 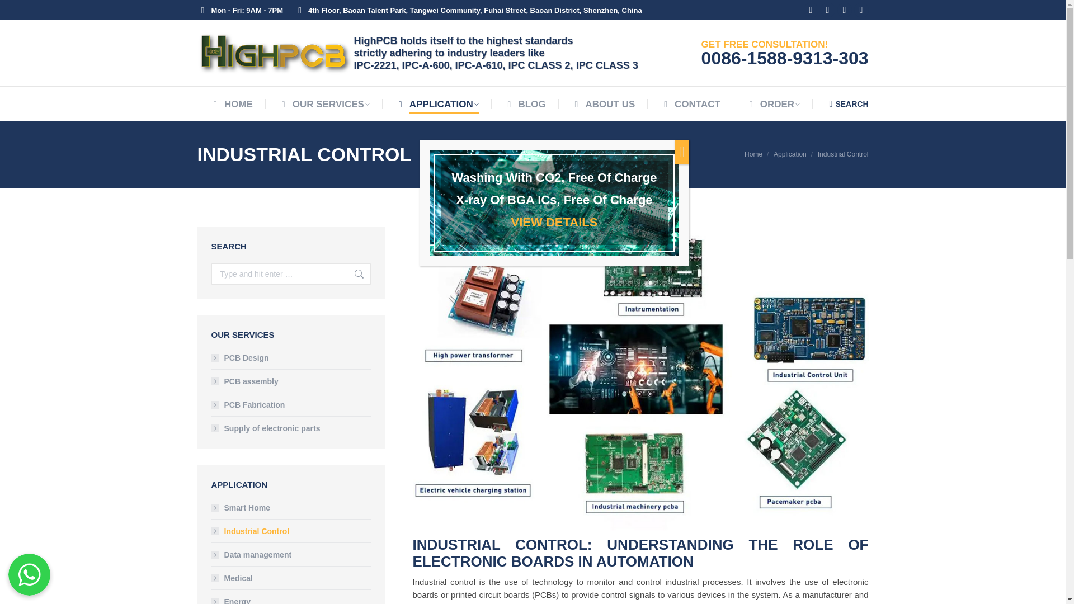 What do you see at coordinates (861, 10) in the screenshot?
I see `Skype page opens in new window` at bounding box center [861, 10].